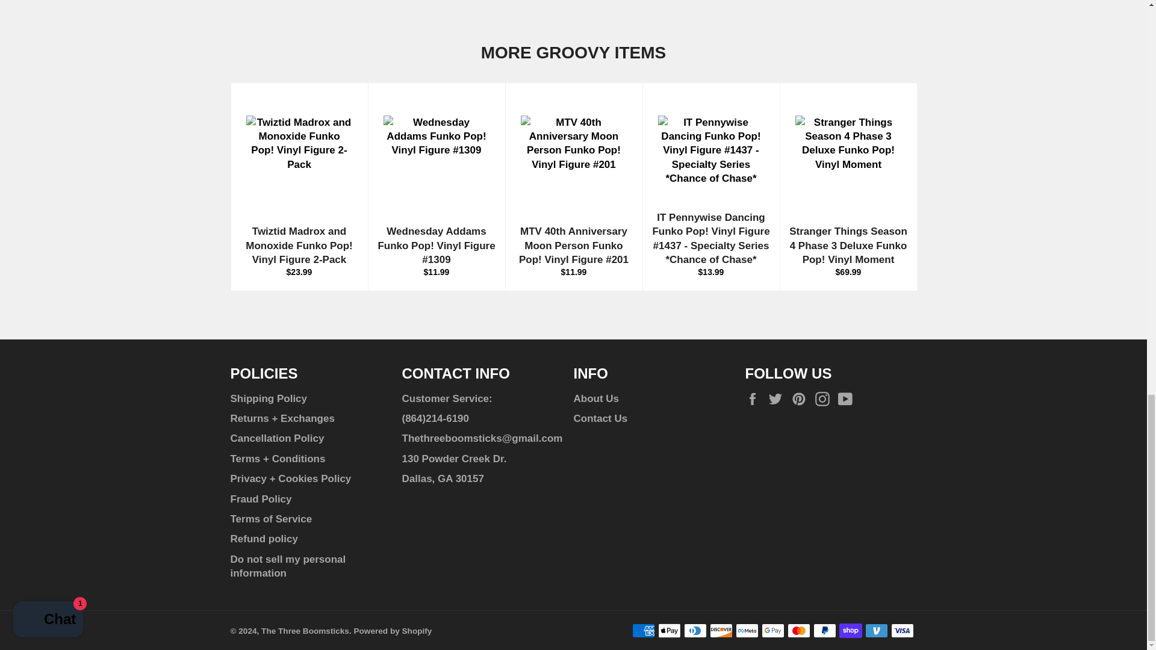 The height and width of the screenshot is (650, 1156). What do you see at coordinates (825, 400) in the screenshot?
I see `The Three Boomsticks on Instagram` at bounding box center [825, 400].